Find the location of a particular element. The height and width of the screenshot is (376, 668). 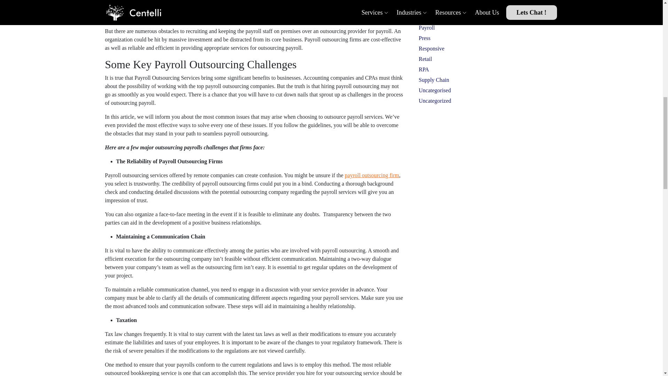

payroll outsourcing firm is located at coordinates (372, 175).